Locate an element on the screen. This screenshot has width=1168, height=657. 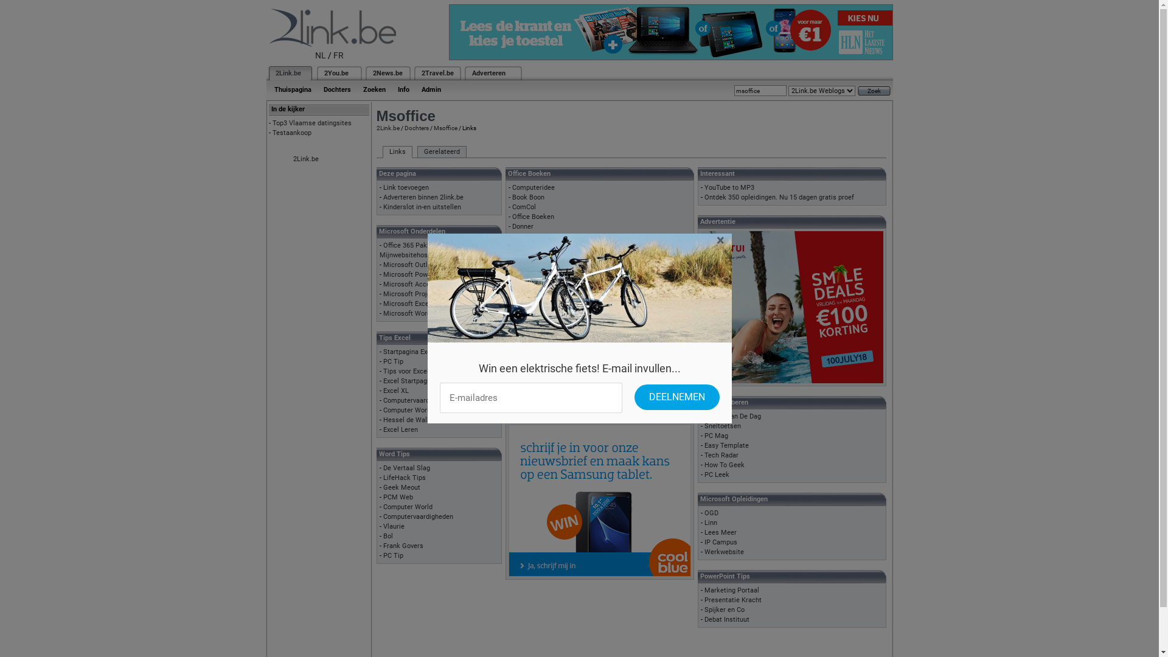
Links is located at coordinates (397, 152).